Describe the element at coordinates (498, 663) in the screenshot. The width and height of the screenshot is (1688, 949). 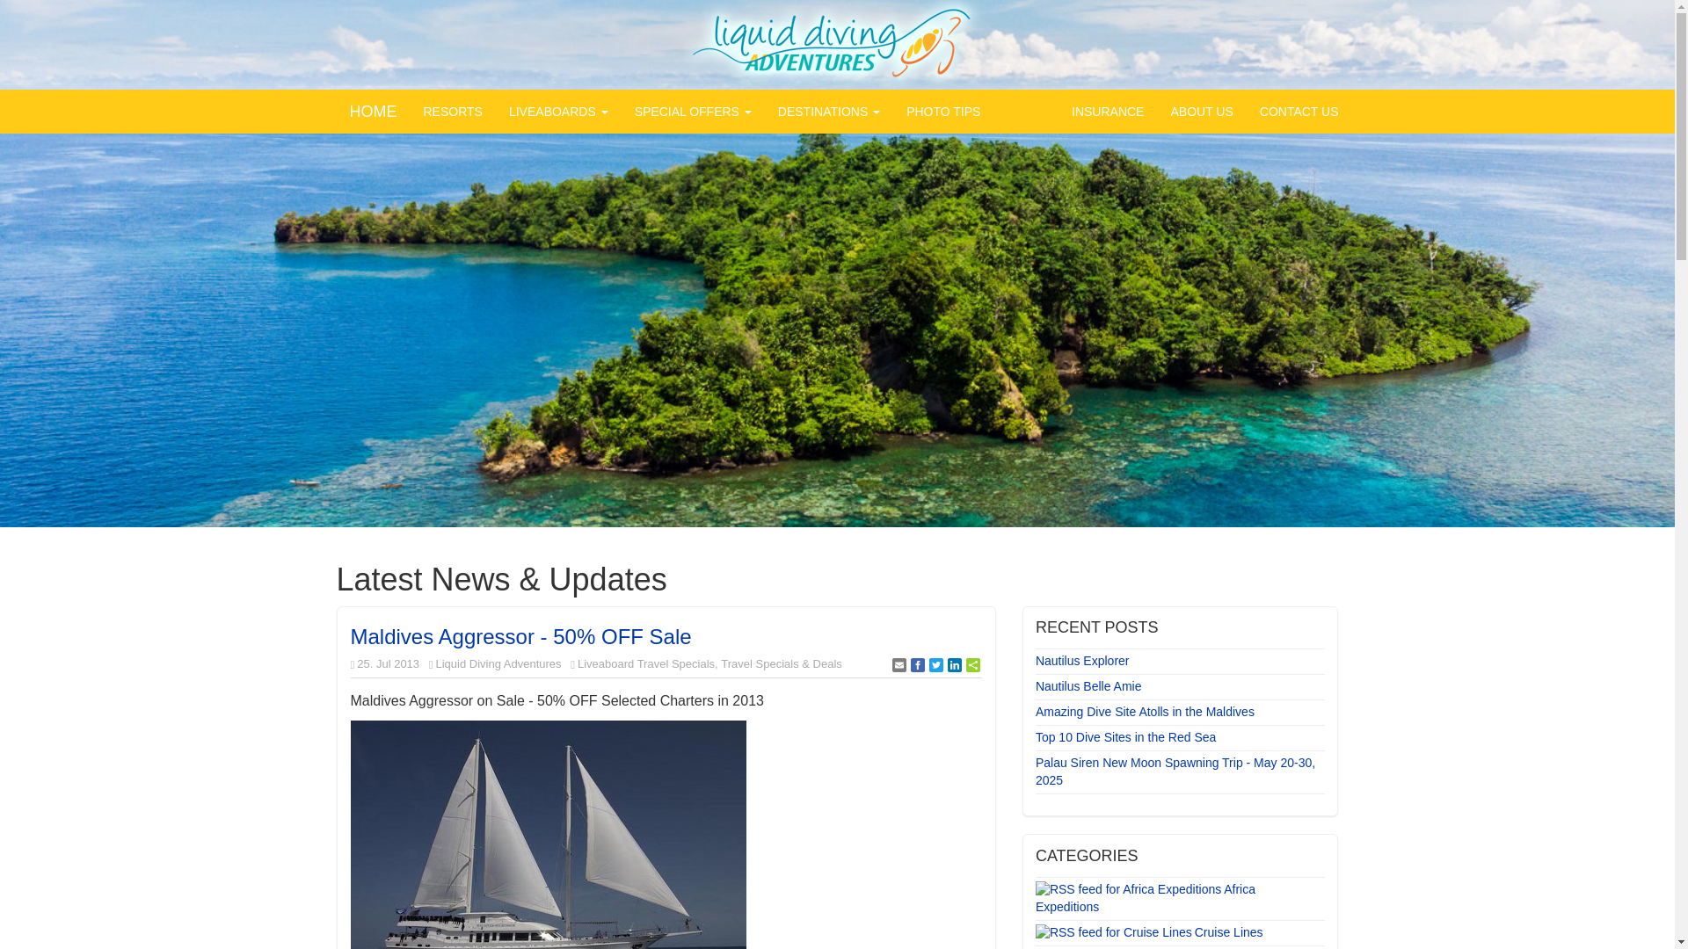
I see `Liquid Diving Adventures` at that location.